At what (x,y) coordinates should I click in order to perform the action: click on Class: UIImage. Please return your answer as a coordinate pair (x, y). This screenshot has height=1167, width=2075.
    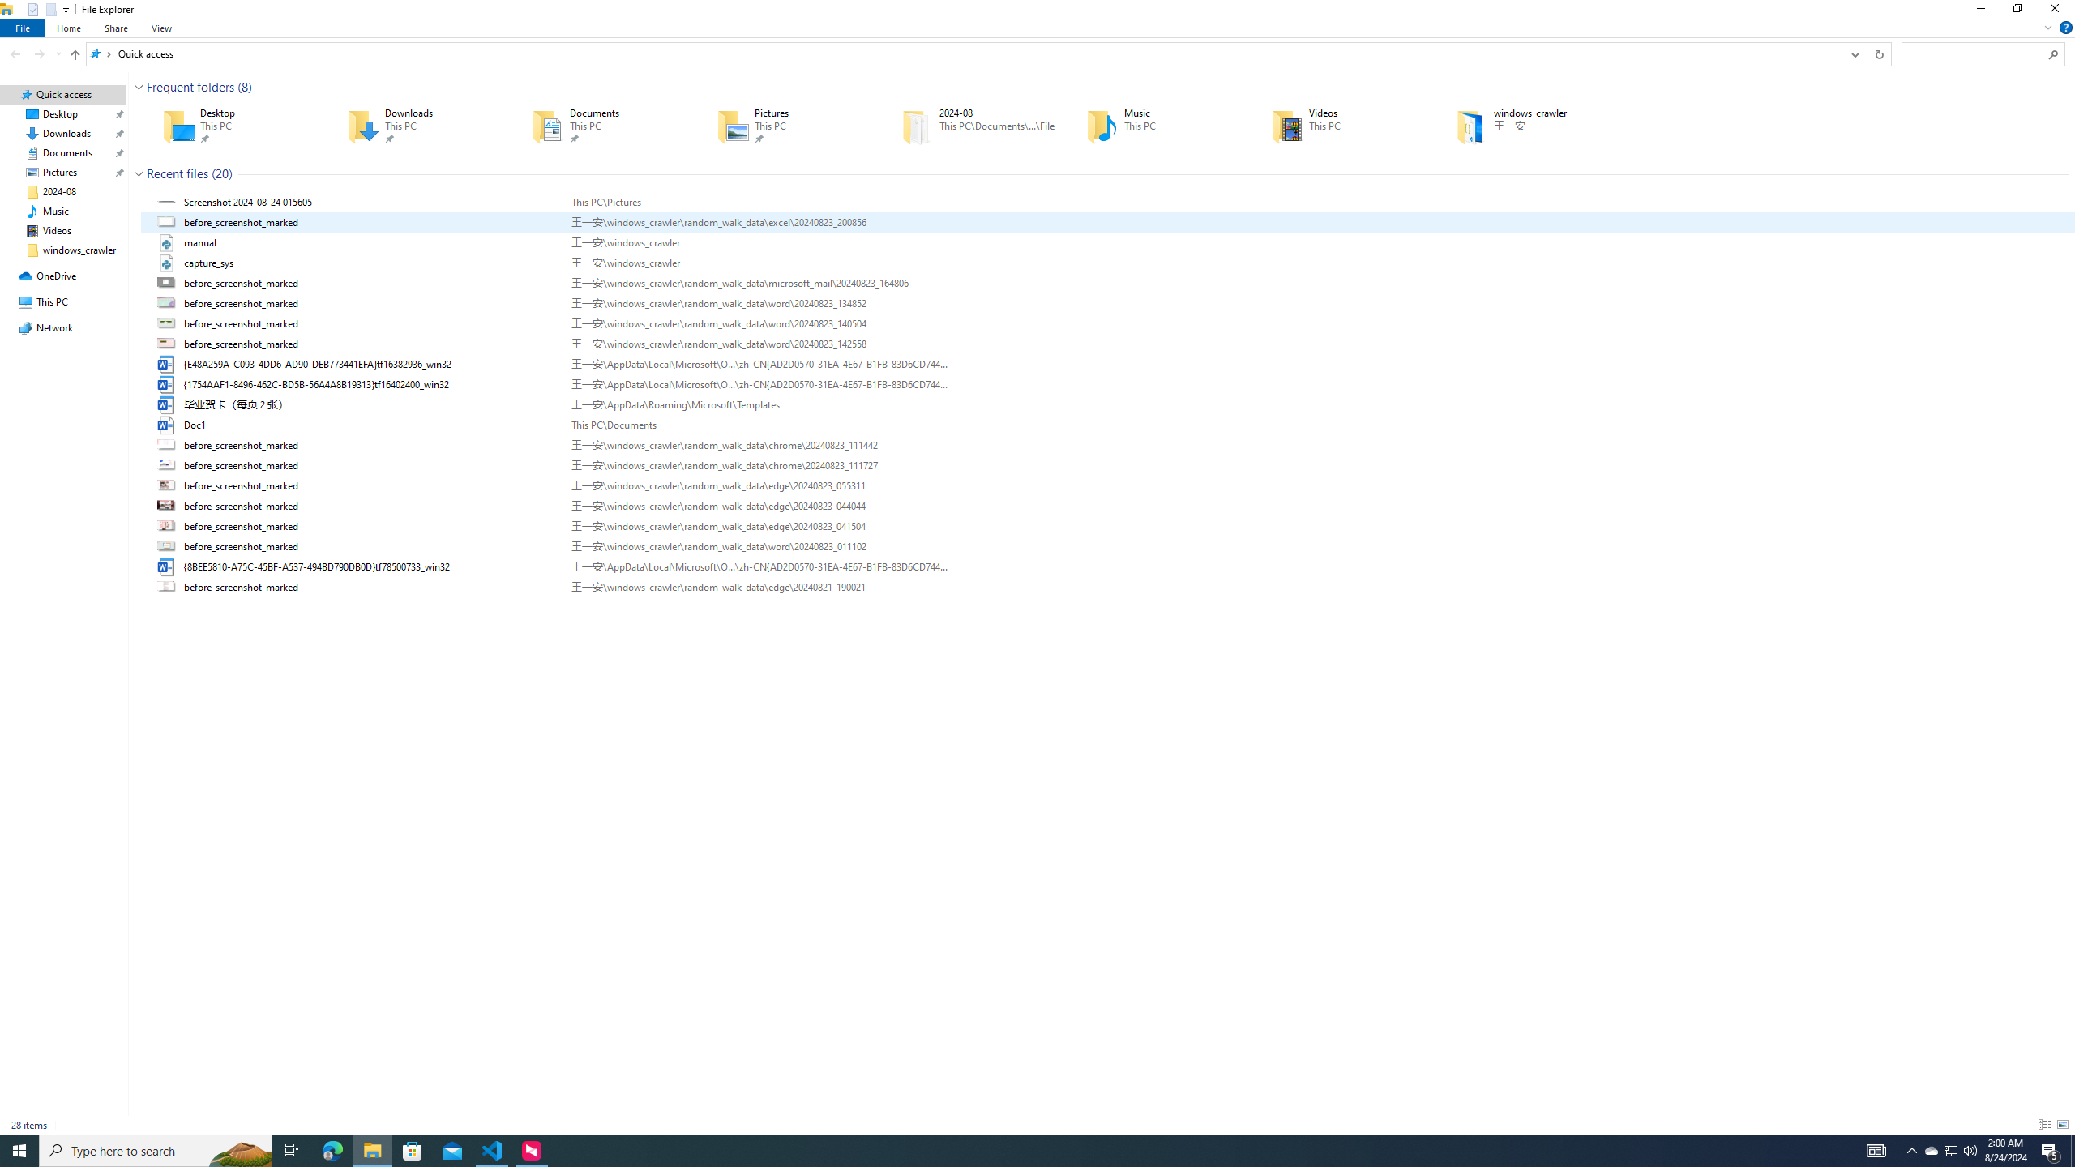
    Looking at the image, I should click on (168, 587).